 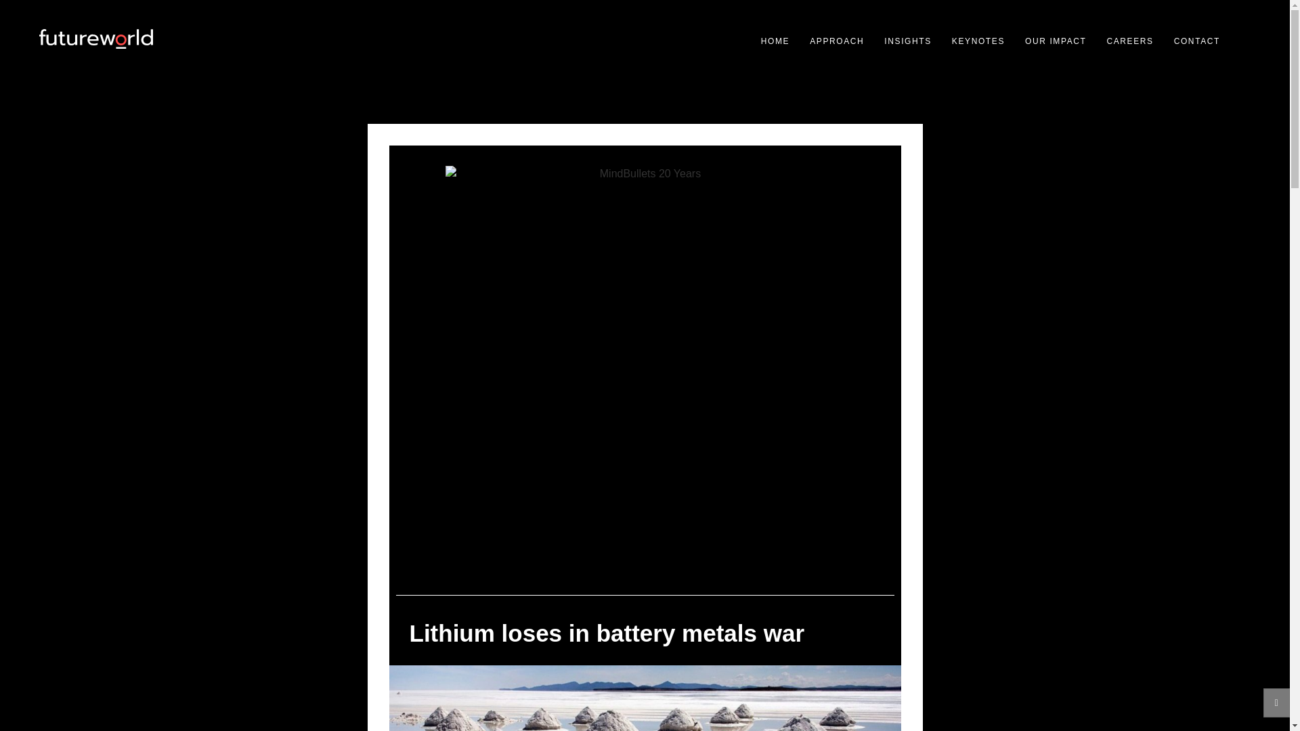 I want to click on INSIGHTS, so click(x=907, y=41).